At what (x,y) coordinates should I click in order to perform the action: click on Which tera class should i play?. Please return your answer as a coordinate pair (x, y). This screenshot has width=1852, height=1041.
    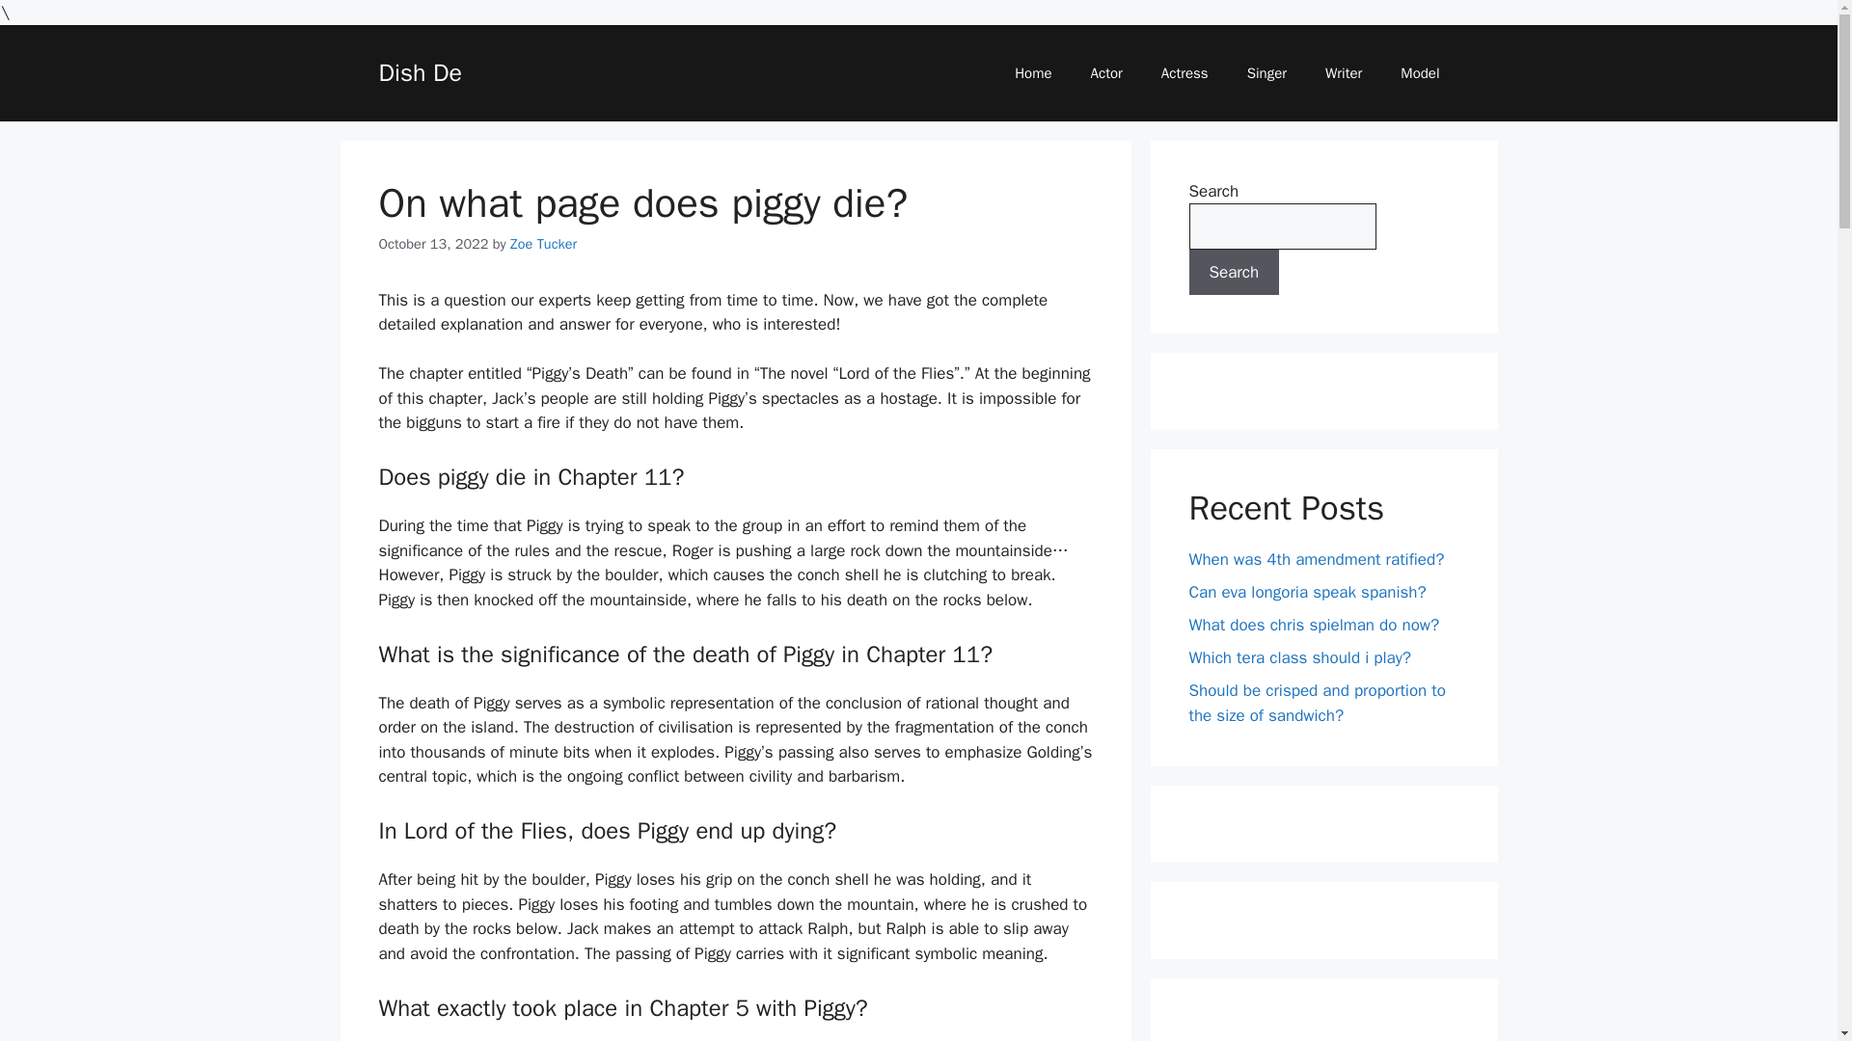
    Looking at the image, I should click on (1300, 657).